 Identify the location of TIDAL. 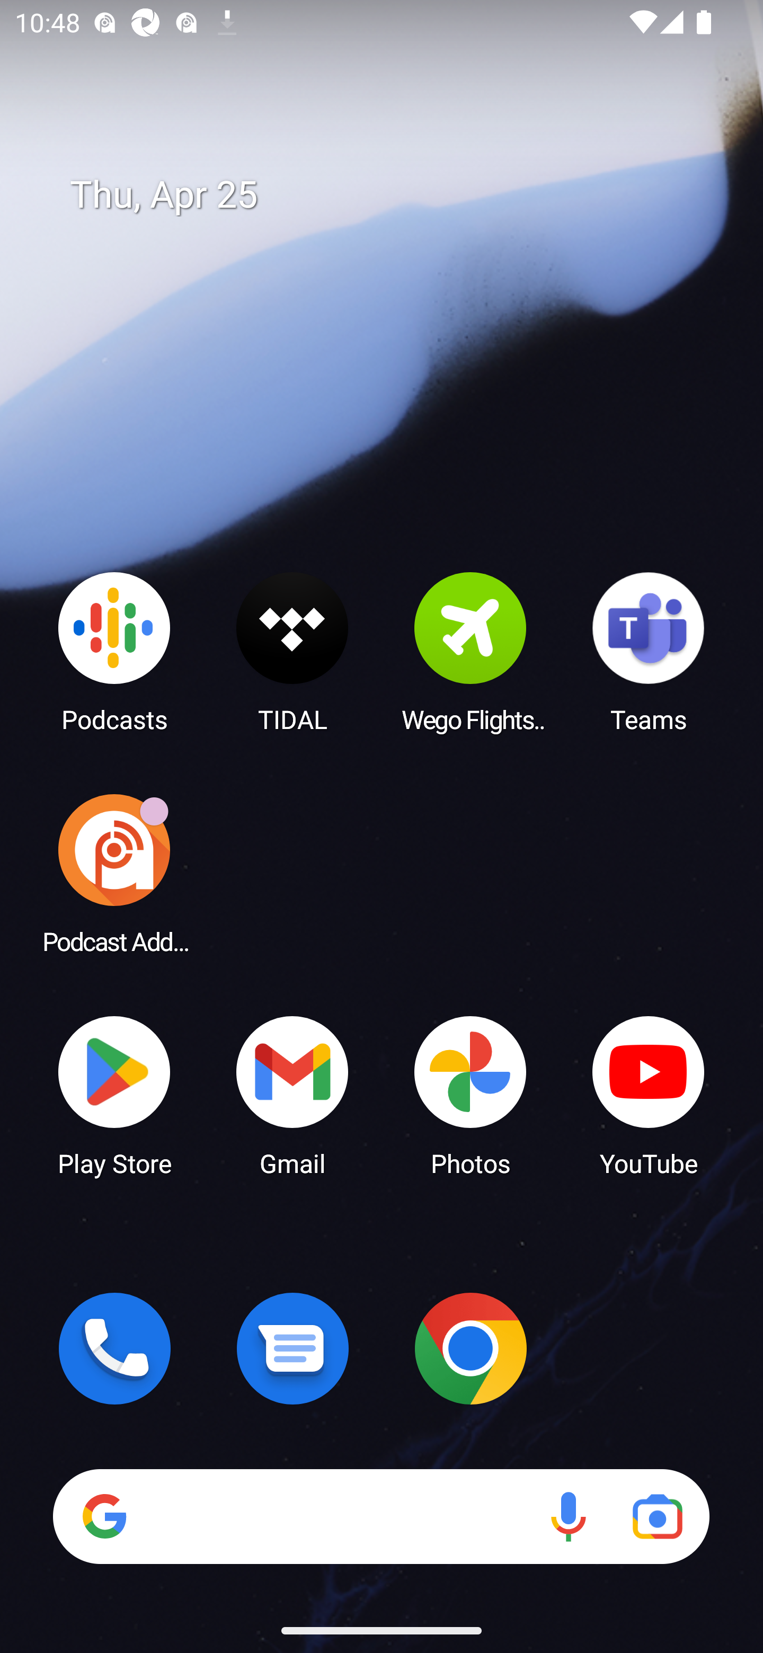
(292, 651).